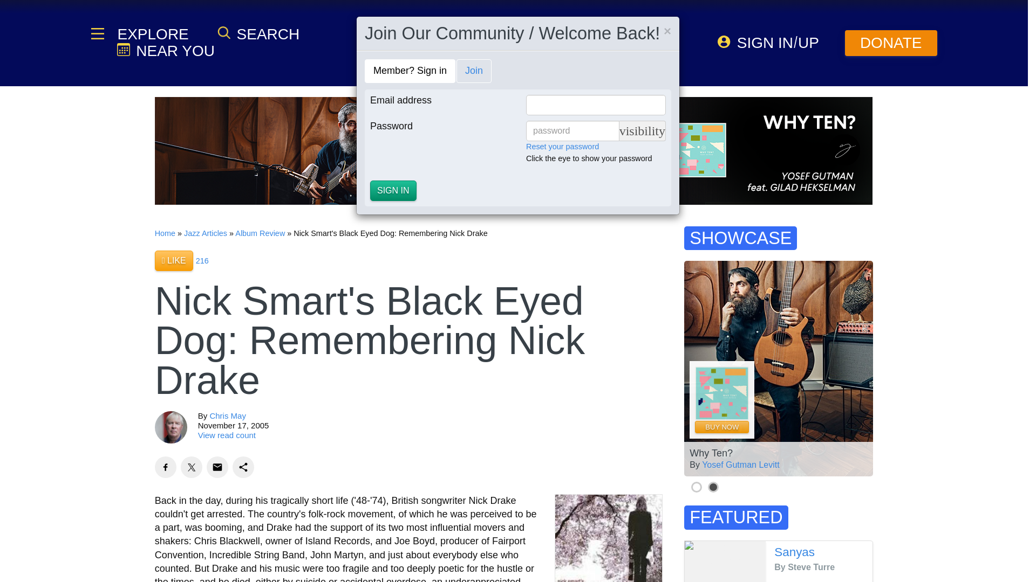 This screenshot has width=1036, height=582. I want to click on SEARCH, so click(258, 33).